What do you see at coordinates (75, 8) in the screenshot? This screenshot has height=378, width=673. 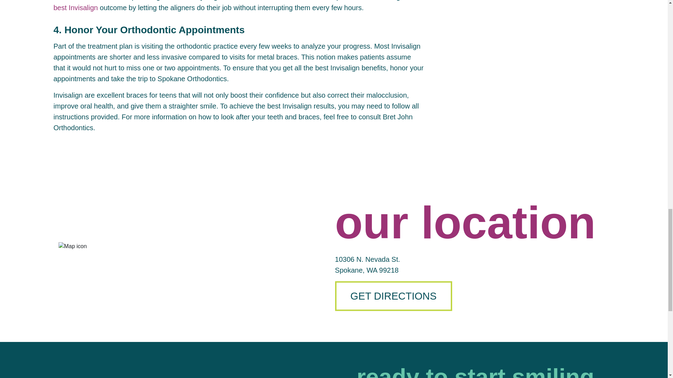 I see `best Invisalign` at bounding box center [75, 8].